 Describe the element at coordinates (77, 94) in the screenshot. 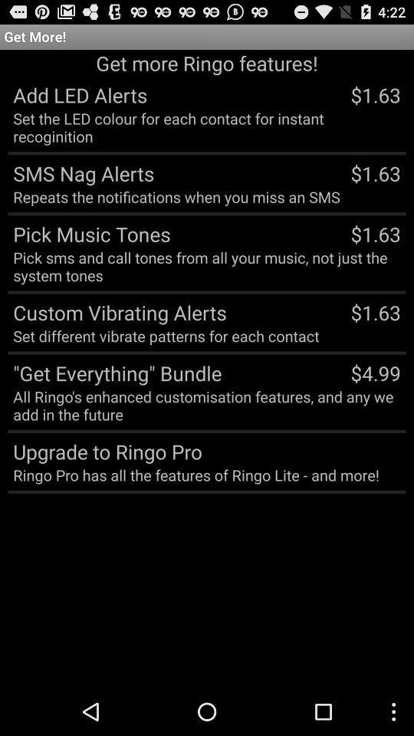

I see `flip until add led alerts` at that location.